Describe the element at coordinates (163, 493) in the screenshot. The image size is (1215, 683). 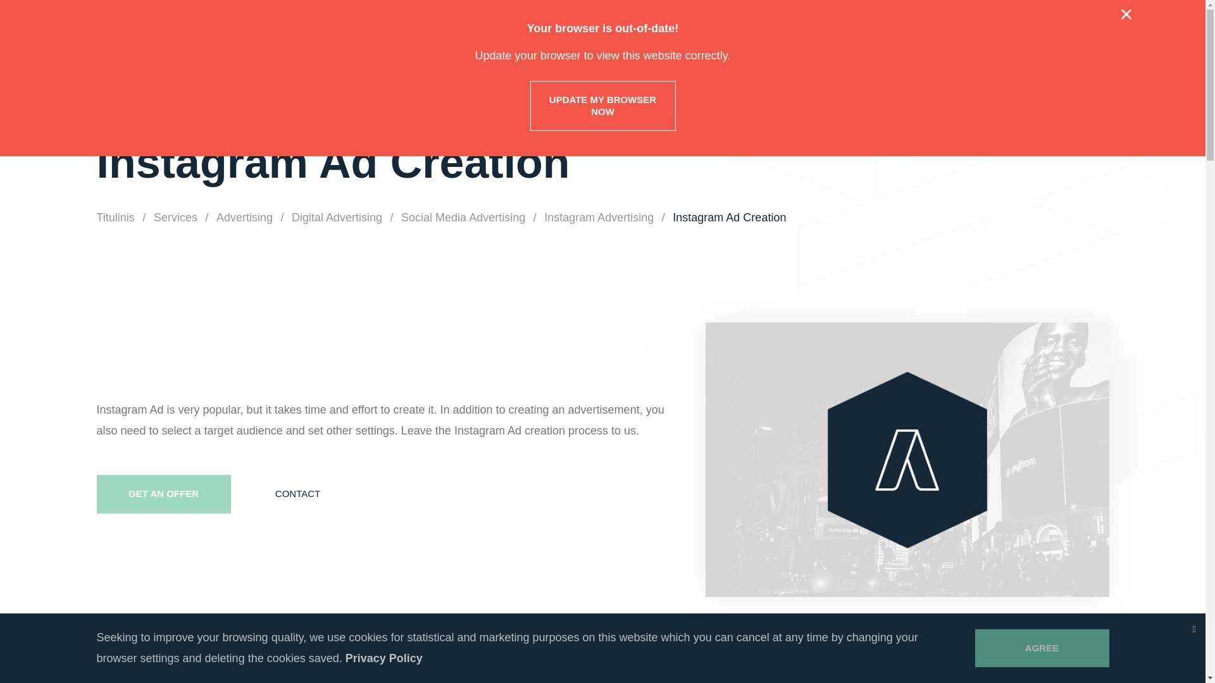
I see `GET AN OFFER` at that location.